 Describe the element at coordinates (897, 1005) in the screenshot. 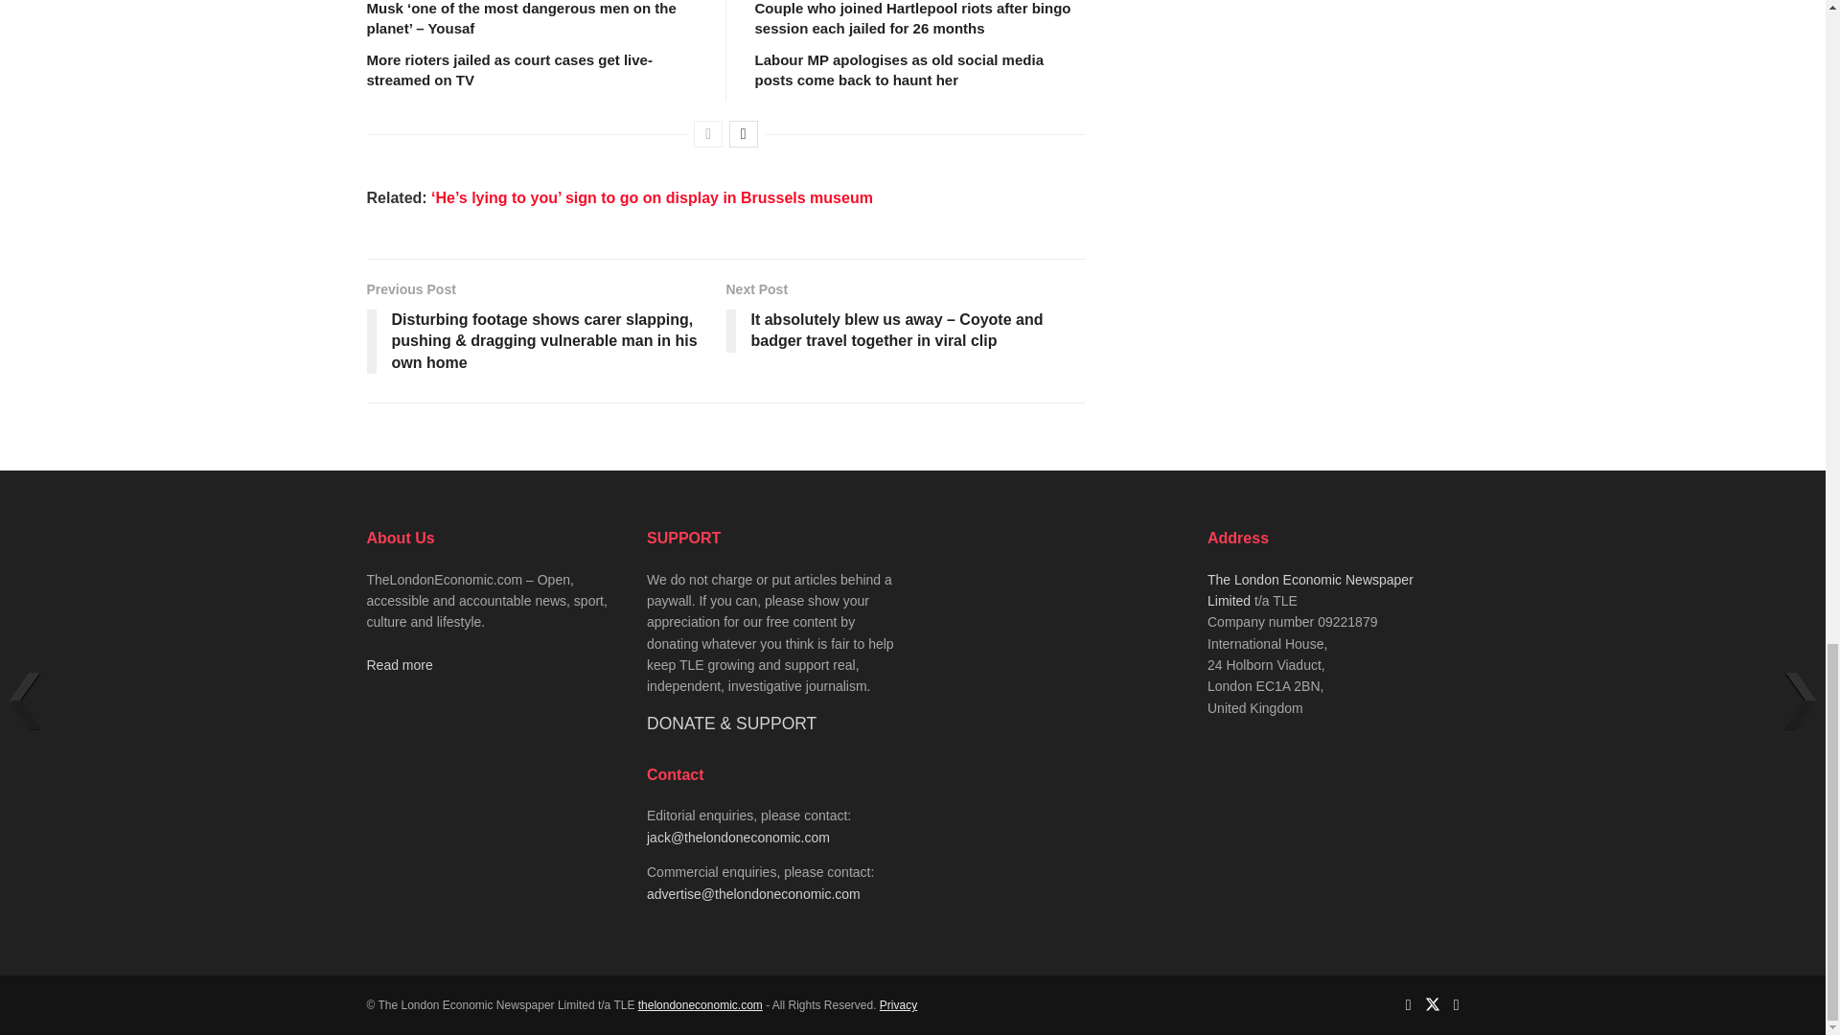

I see `Privacy` at that location.